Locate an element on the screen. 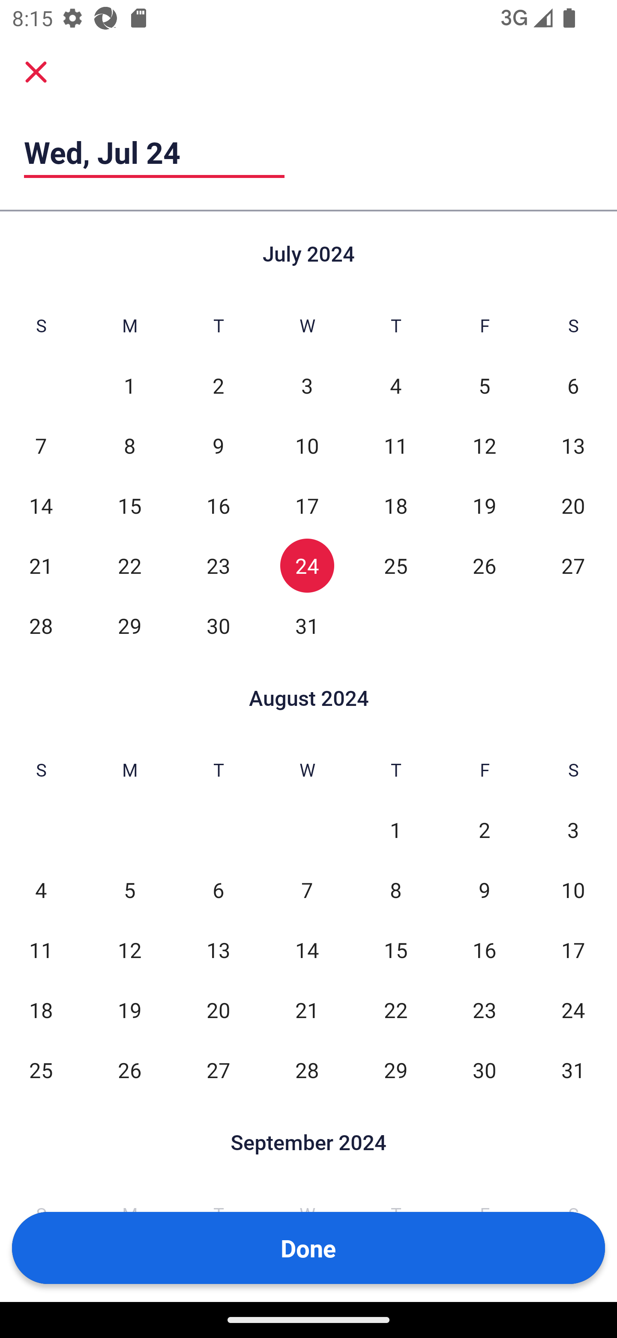  31 Wed, Jul 31, Not Selected is located at coordinates (307, 625).